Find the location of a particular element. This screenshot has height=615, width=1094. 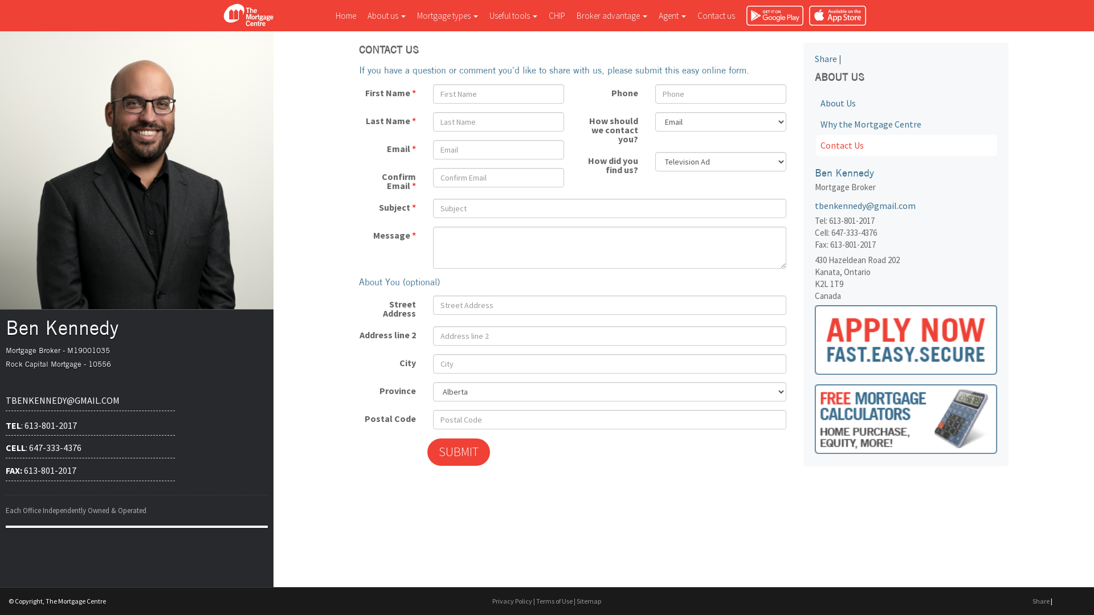

Useful tools is located at coordinates (513, 16).